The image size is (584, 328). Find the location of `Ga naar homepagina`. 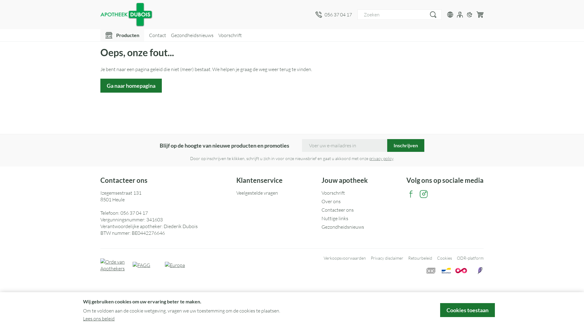

Ga naar homepagina is located at coordinates (131, 86).